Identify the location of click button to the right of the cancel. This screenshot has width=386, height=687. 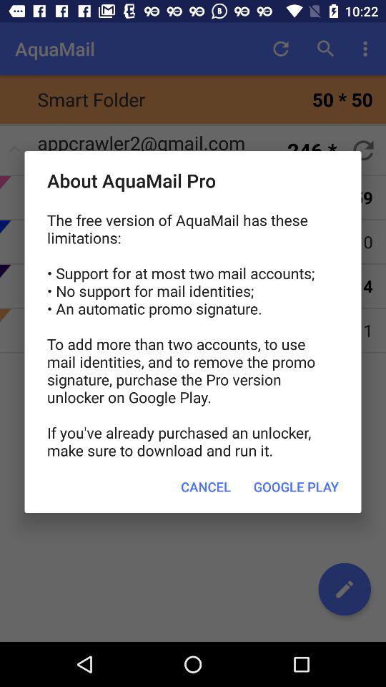
(296, 487).